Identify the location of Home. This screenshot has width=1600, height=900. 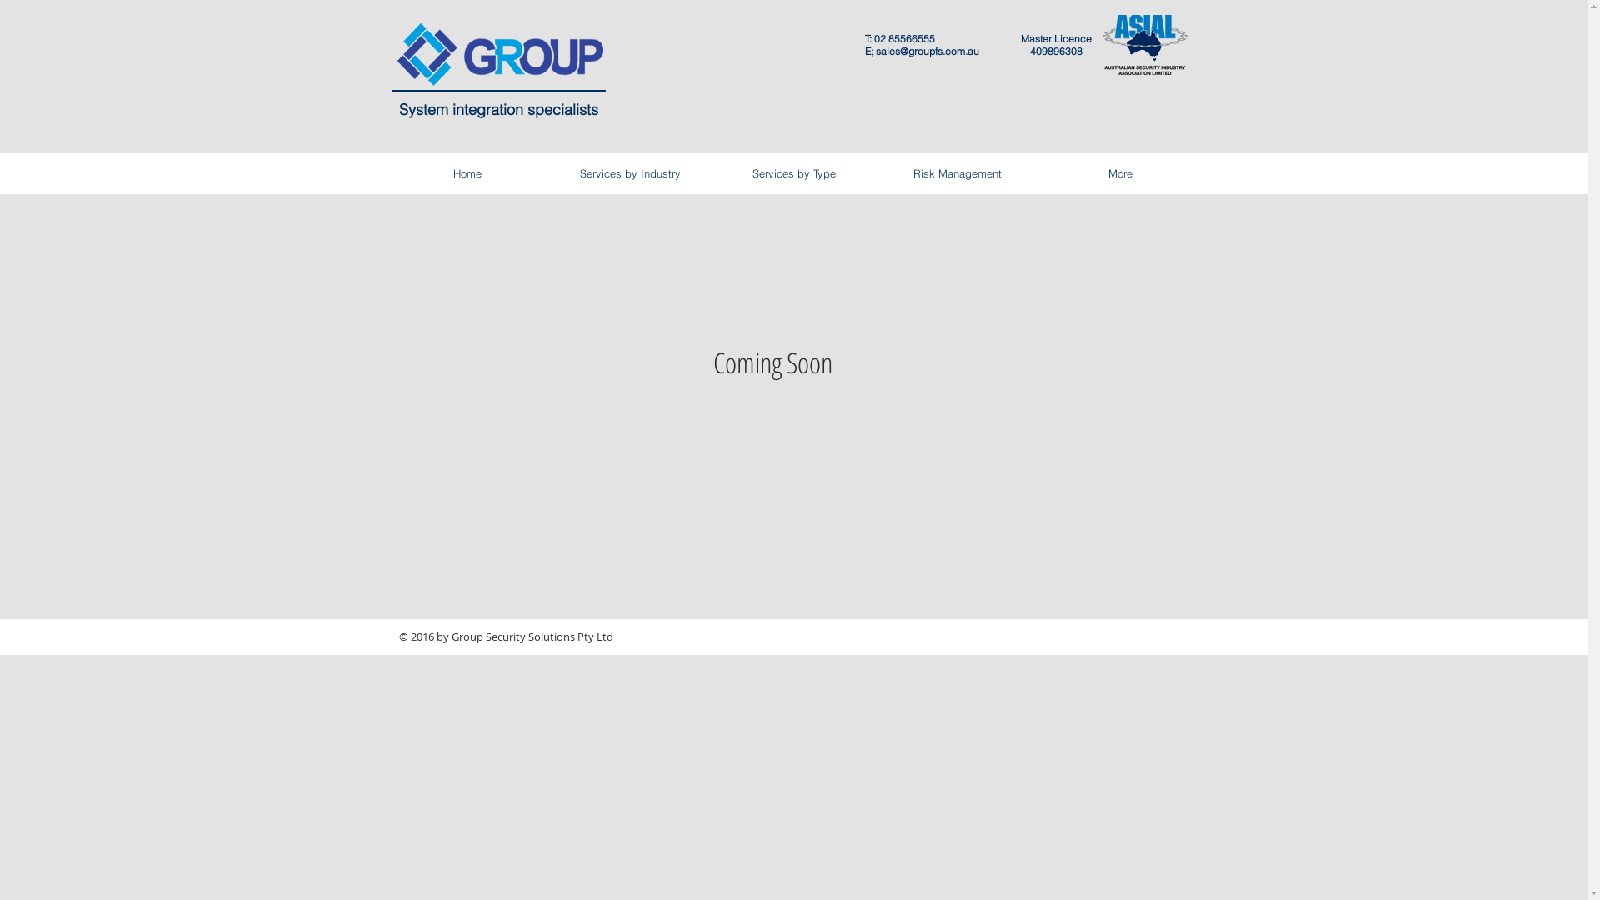
(467, 173).